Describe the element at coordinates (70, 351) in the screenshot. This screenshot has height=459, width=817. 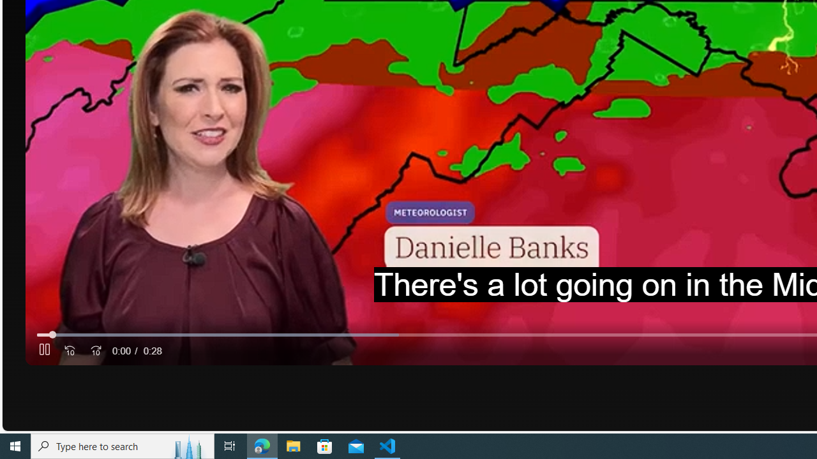
I see `Seek Back` at that location.